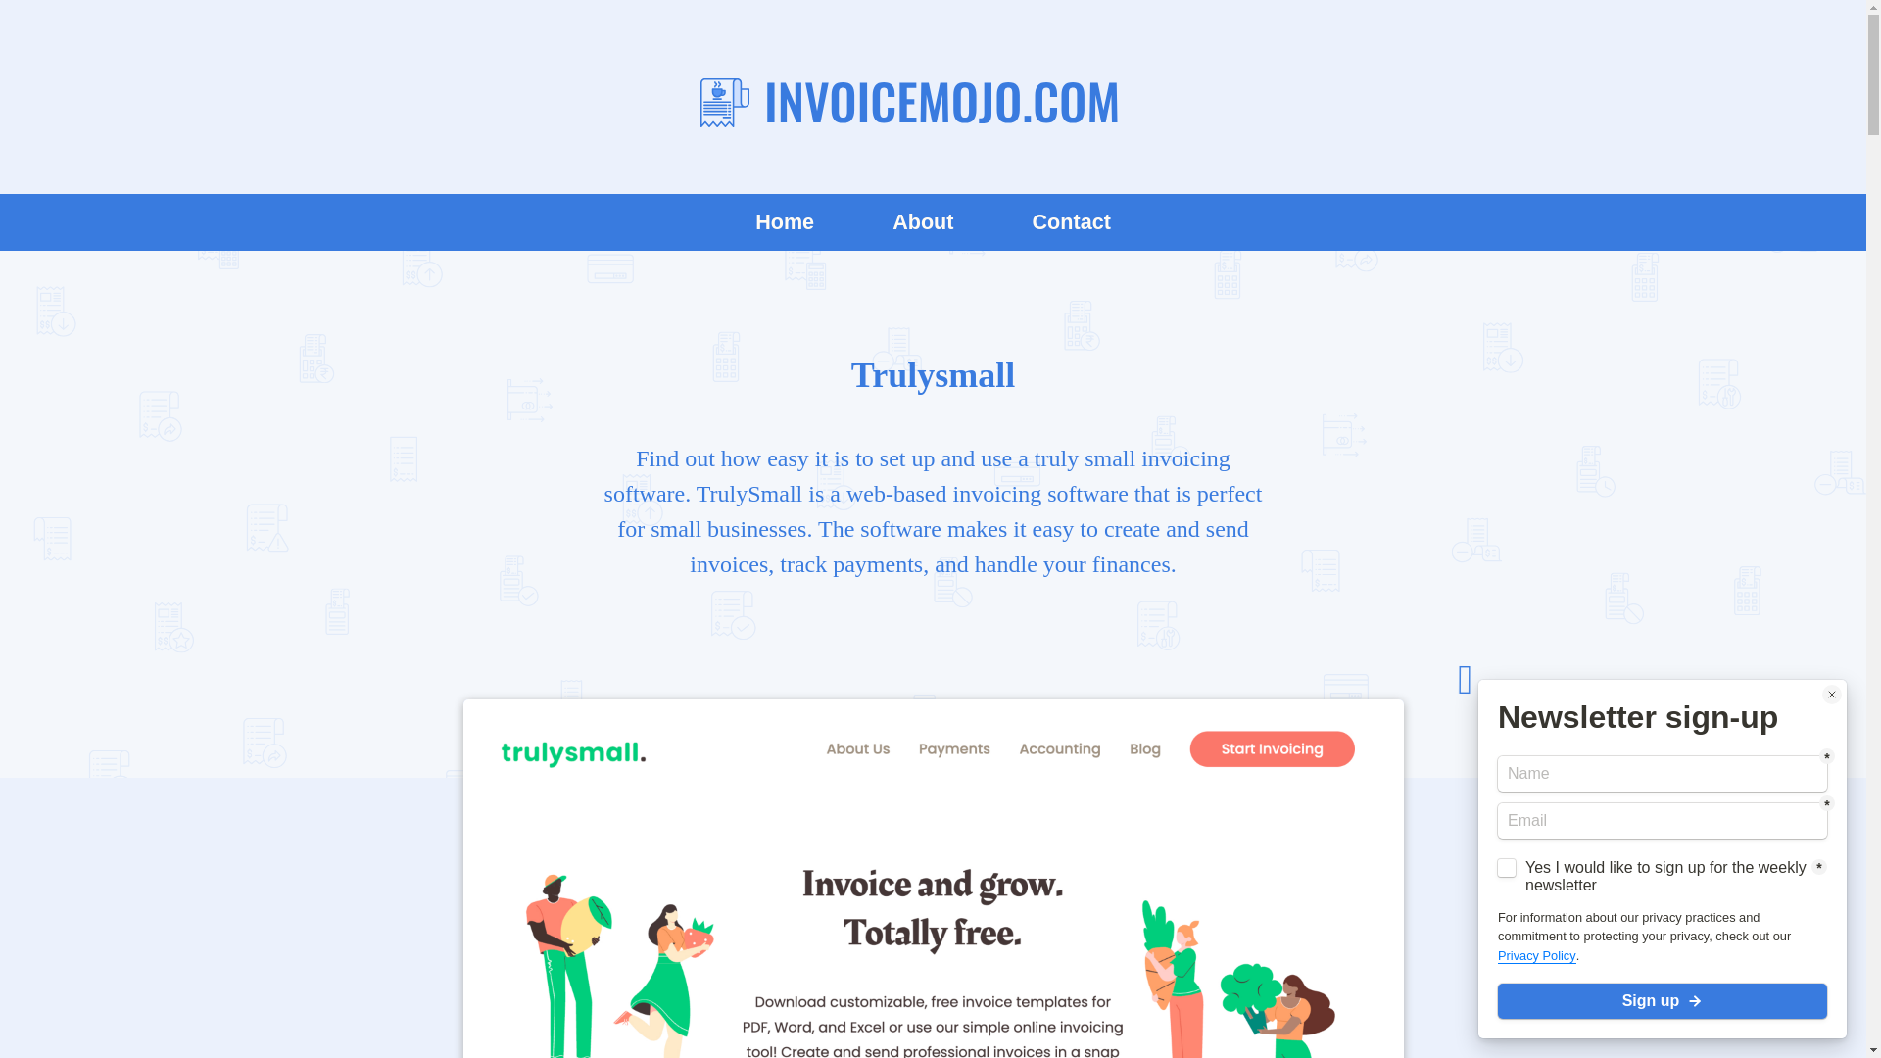 The width and height of the screenshot is (1881, 1058). What do you see at coordinates (923, 221) in the screenshot?
I see `About` at bounding box center [923, 221].